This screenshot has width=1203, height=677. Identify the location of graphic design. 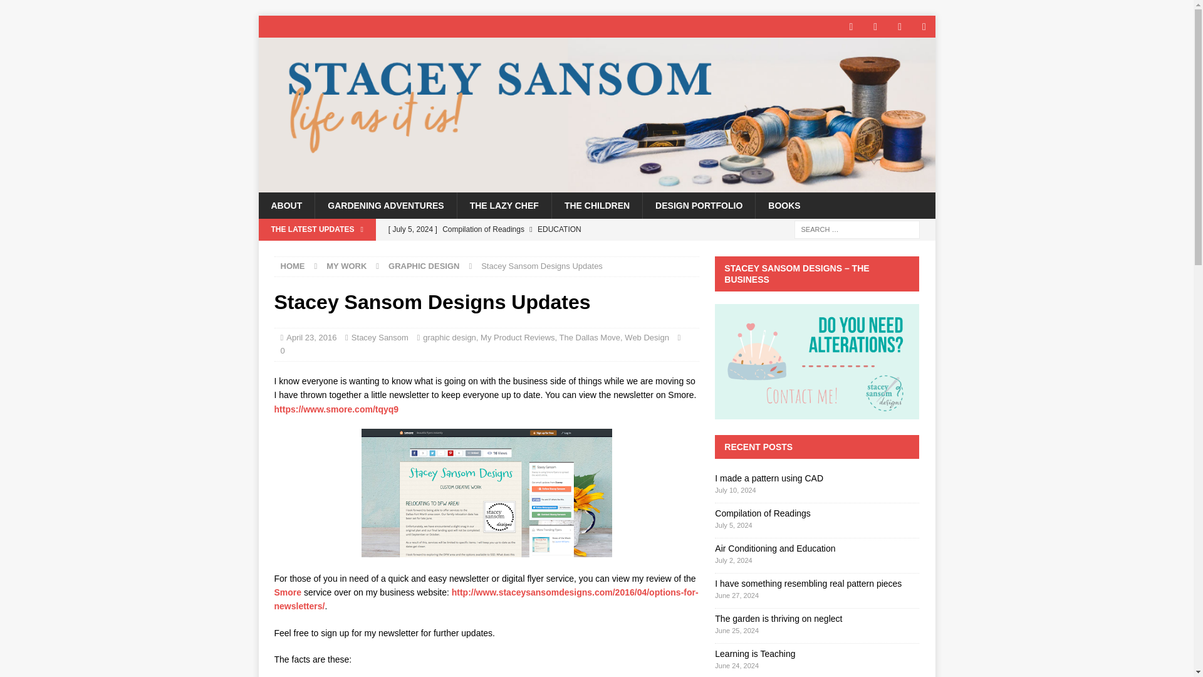
(450, 337).